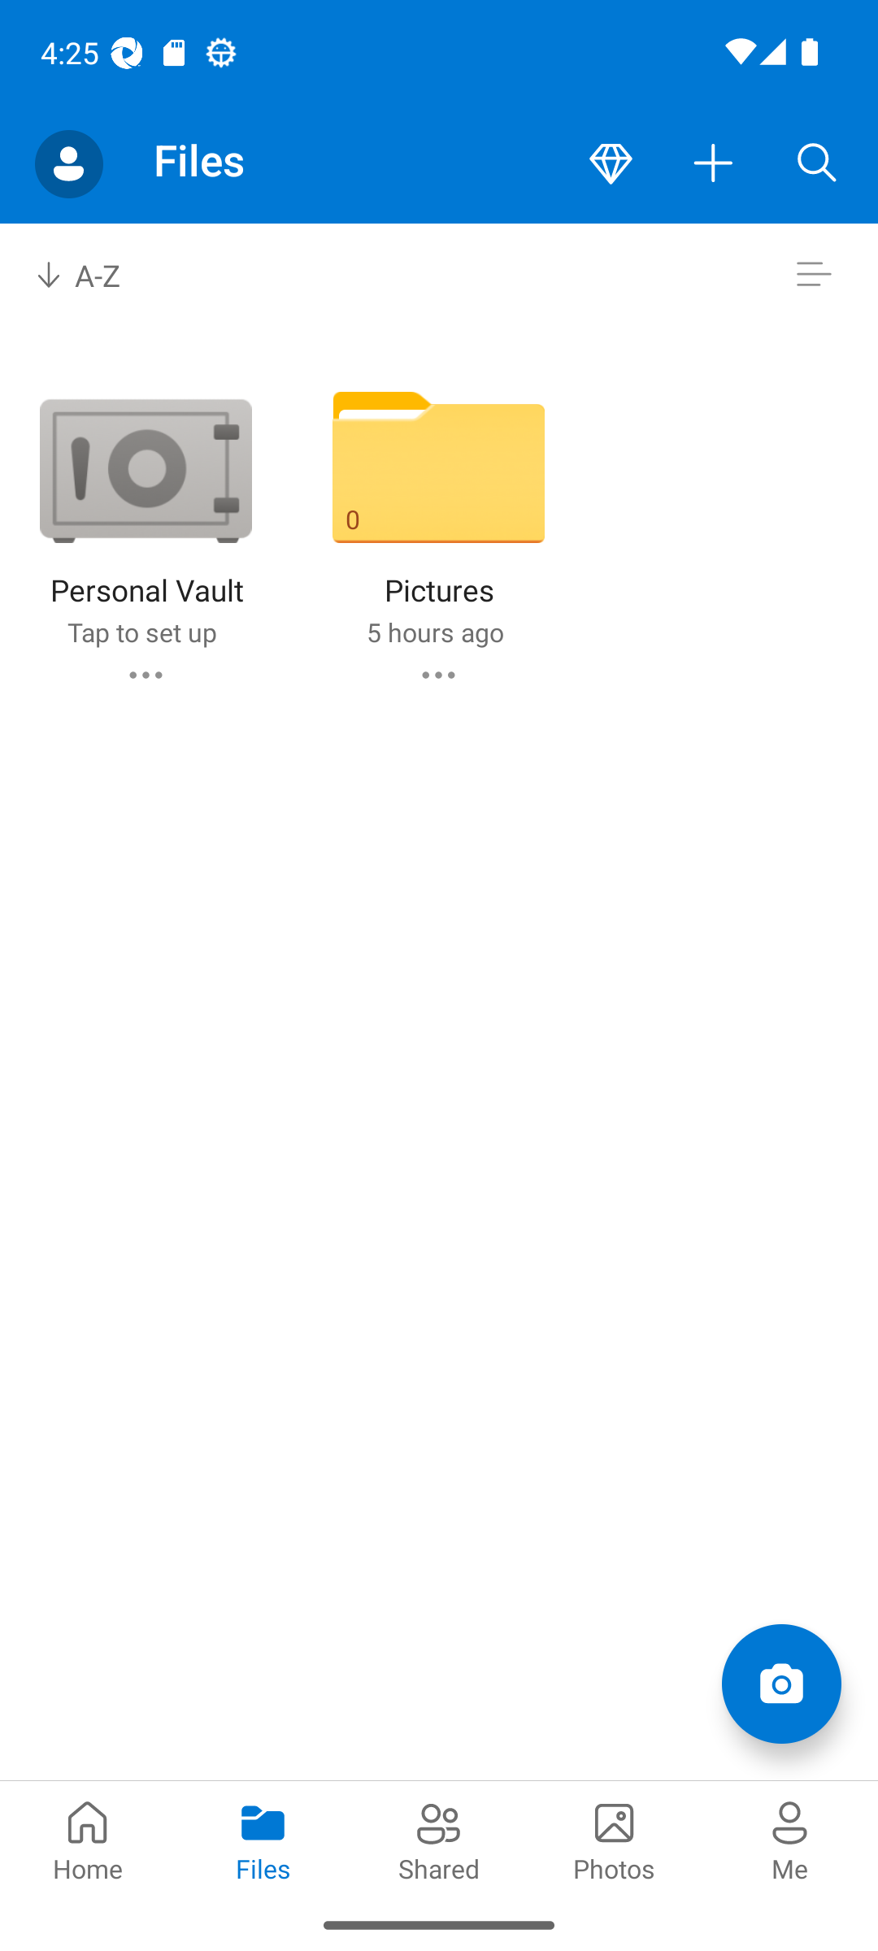  I want to click on A-Z Sort by combo box, sort by name, A to Z, so click(95, 275).